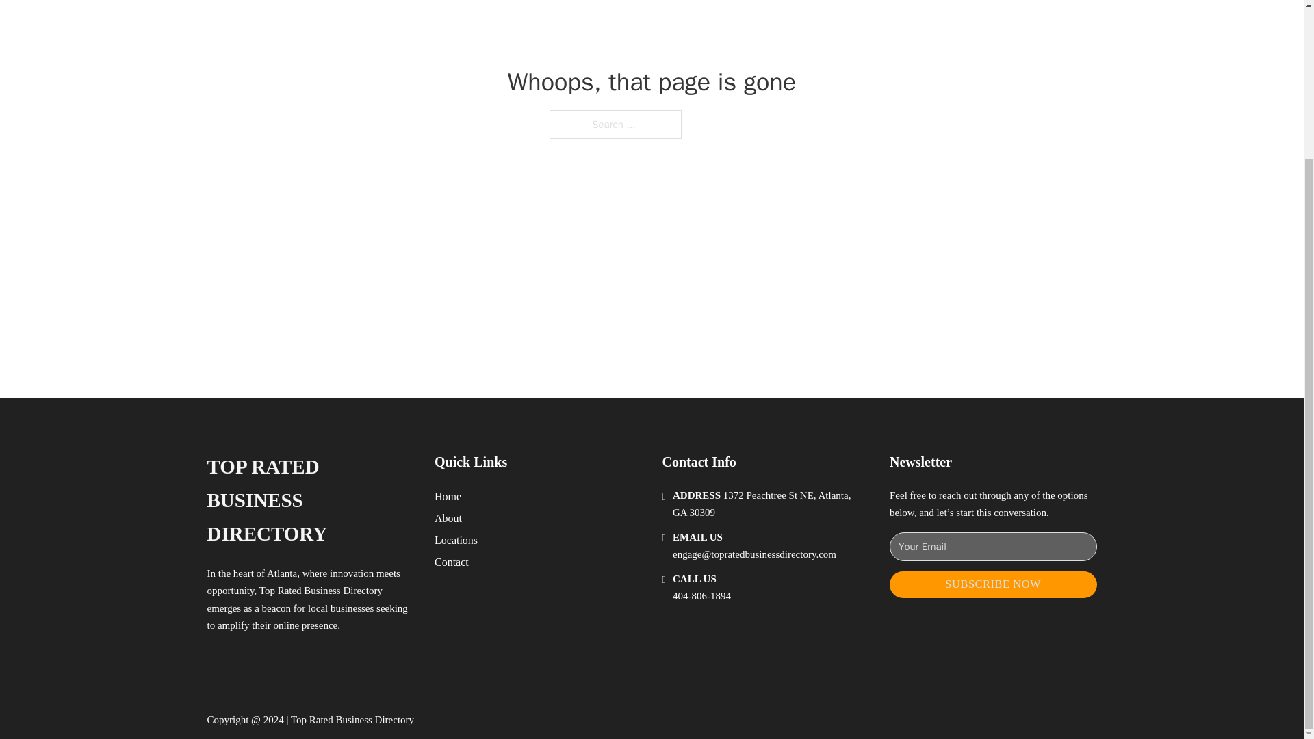 The width and height of the screenshot is (1314, 739). I want to click on SUBSCRIBE NOW, so click(993, 584).